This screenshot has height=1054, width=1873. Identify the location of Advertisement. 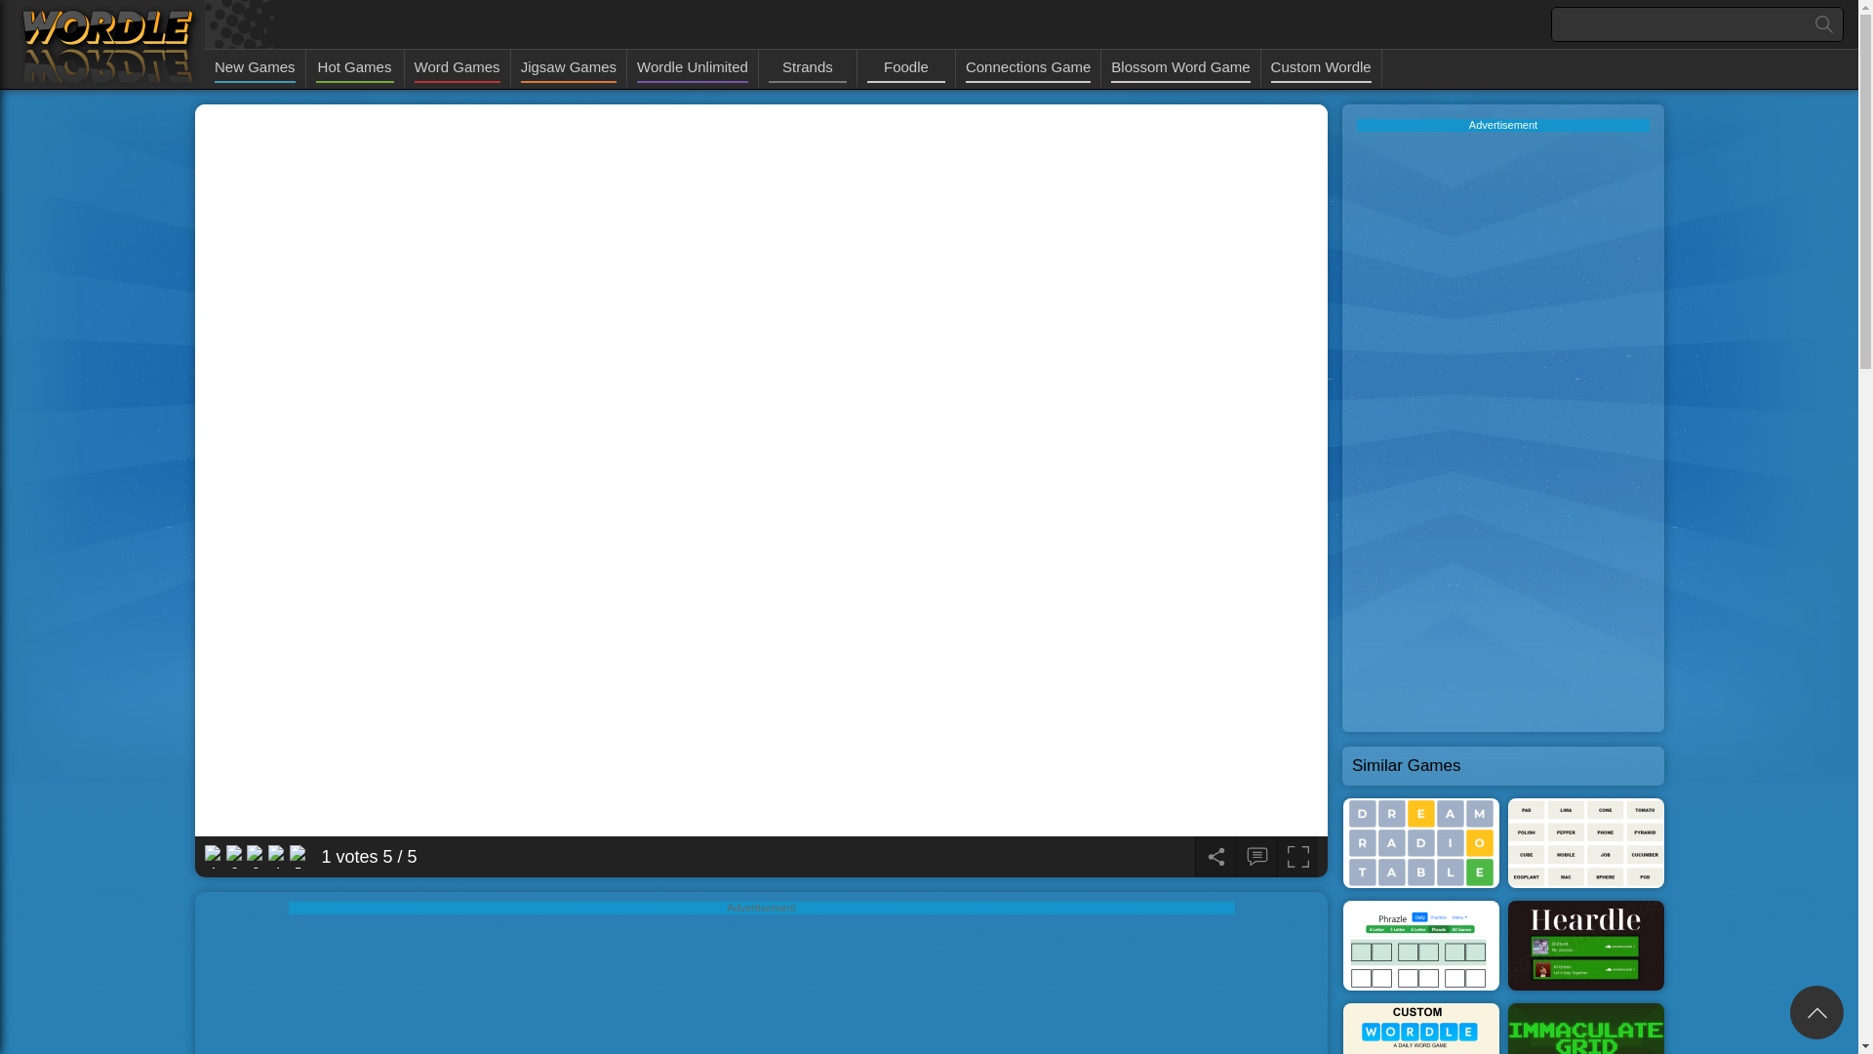
(761, 984).